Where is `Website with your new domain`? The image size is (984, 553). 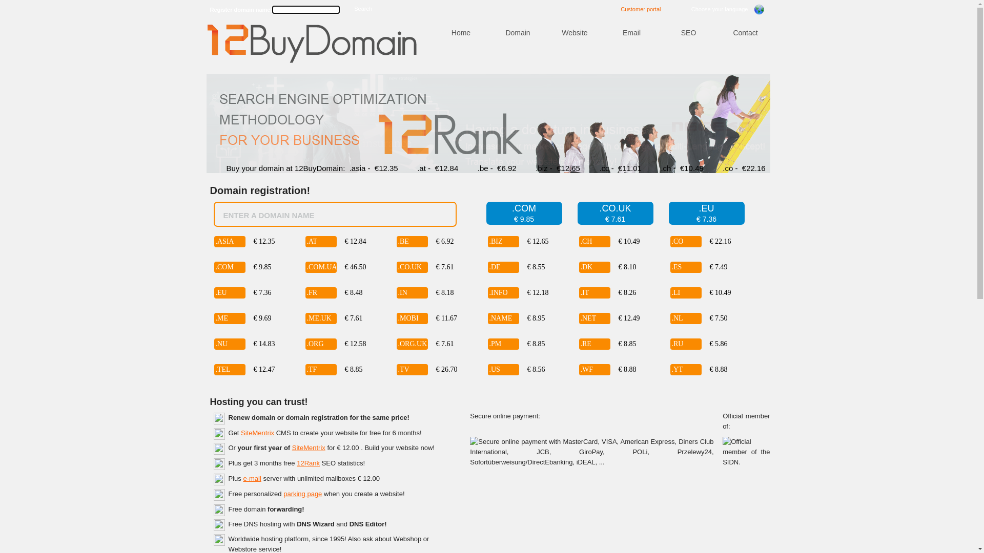 Website with your new domain is located at coordinates (575, 58).